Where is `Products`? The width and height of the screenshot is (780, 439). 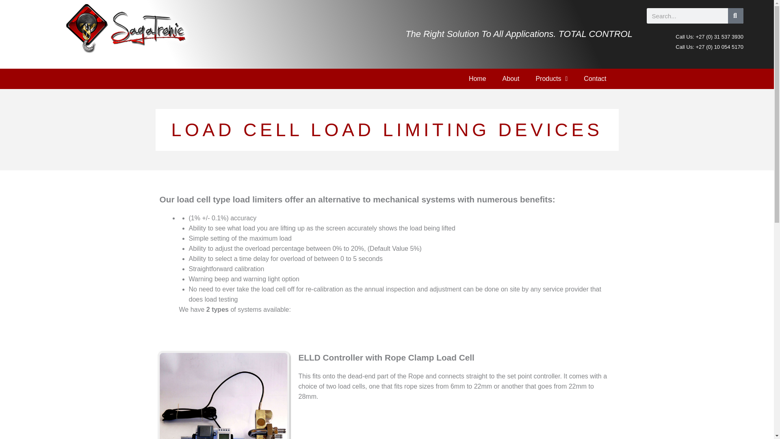 Products is located at coordinates (551, 79).